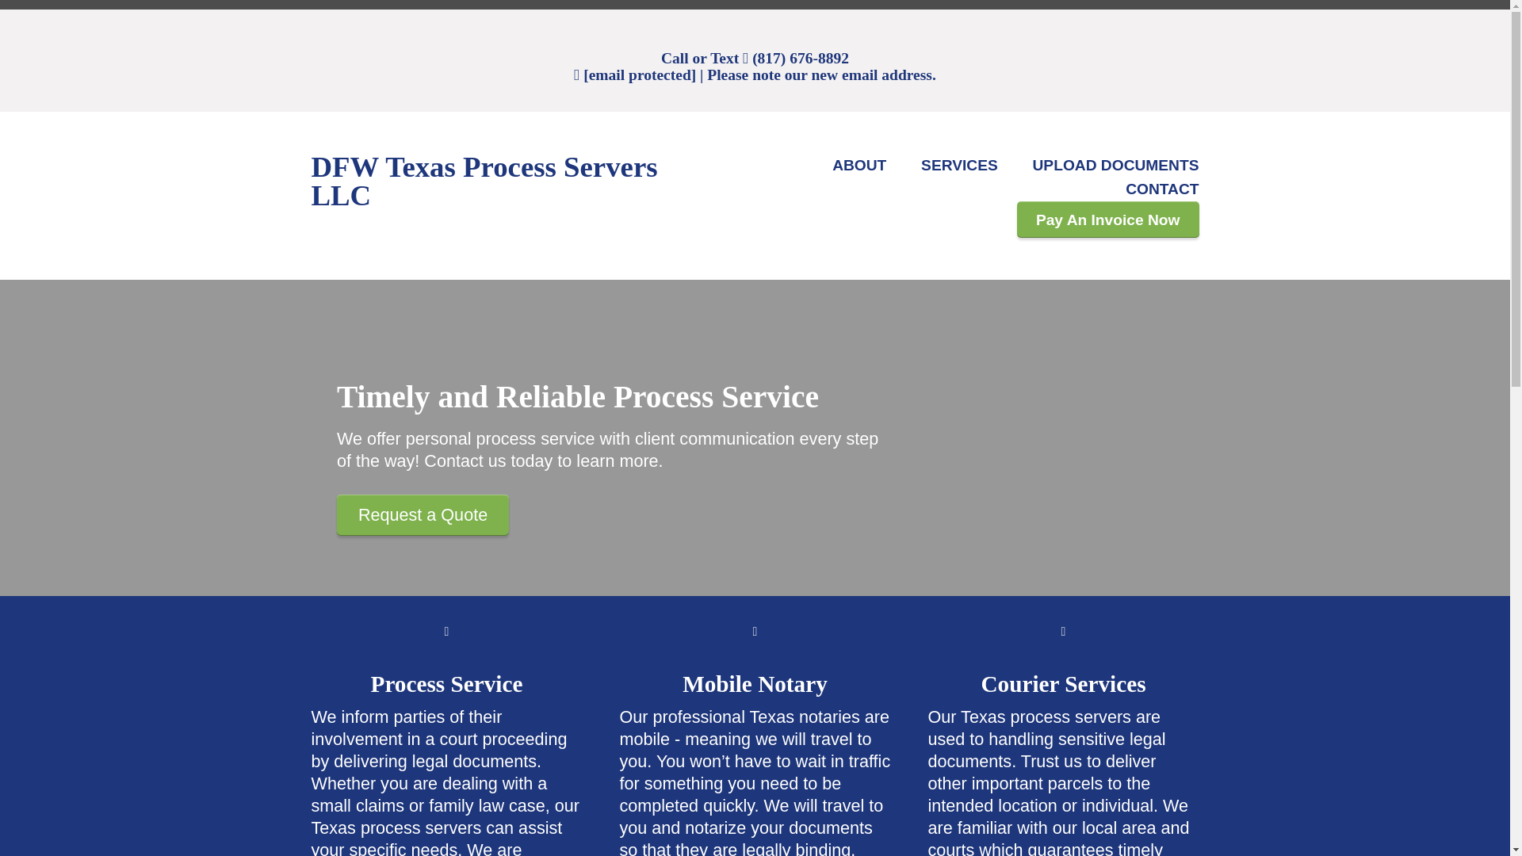 Image resolution: width=1522 pixels, height=856 pixels. What do you see at coordinates (1107, 219) in the screenshot?
I see `Pay An Invoice Now` at bounding box center [1107, 219].